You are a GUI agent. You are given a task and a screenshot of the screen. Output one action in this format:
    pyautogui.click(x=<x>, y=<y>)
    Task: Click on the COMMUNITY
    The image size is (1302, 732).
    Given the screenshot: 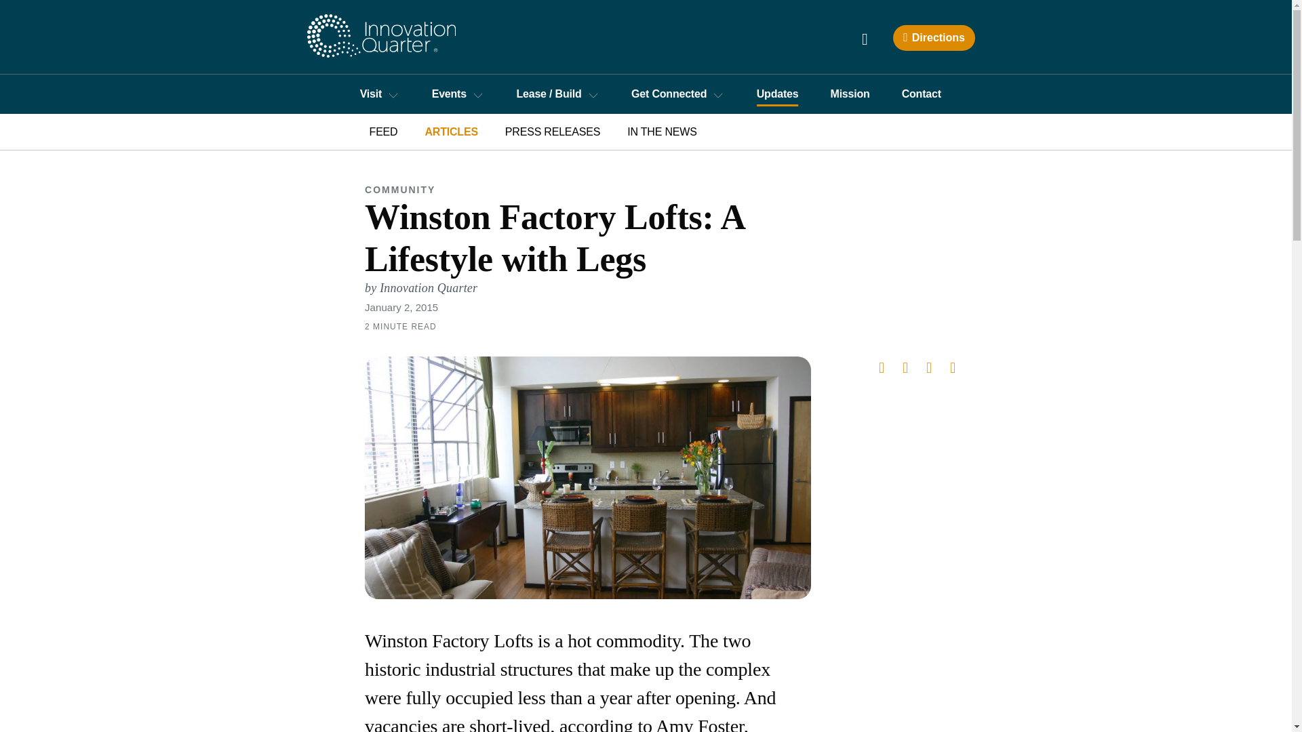 What is the action you would take?
    pyautogui.click(x=865, y=39)
    